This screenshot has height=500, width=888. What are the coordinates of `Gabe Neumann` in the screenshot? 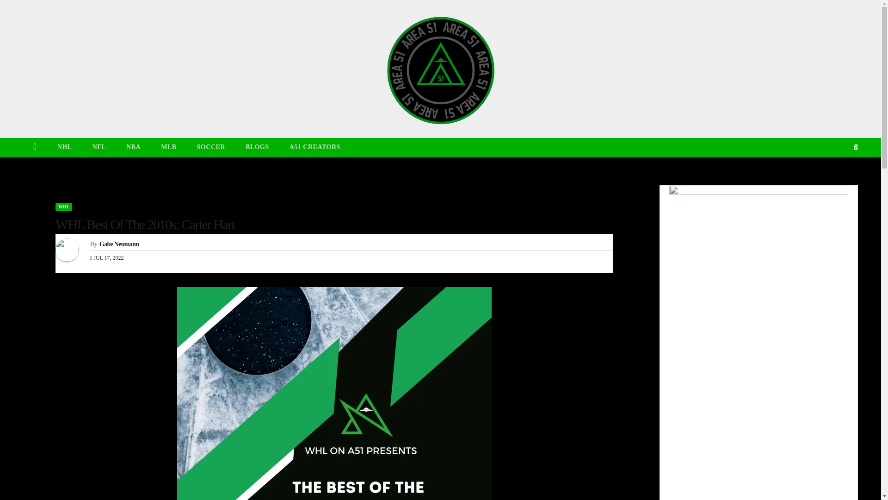 It's located at (119, 244).